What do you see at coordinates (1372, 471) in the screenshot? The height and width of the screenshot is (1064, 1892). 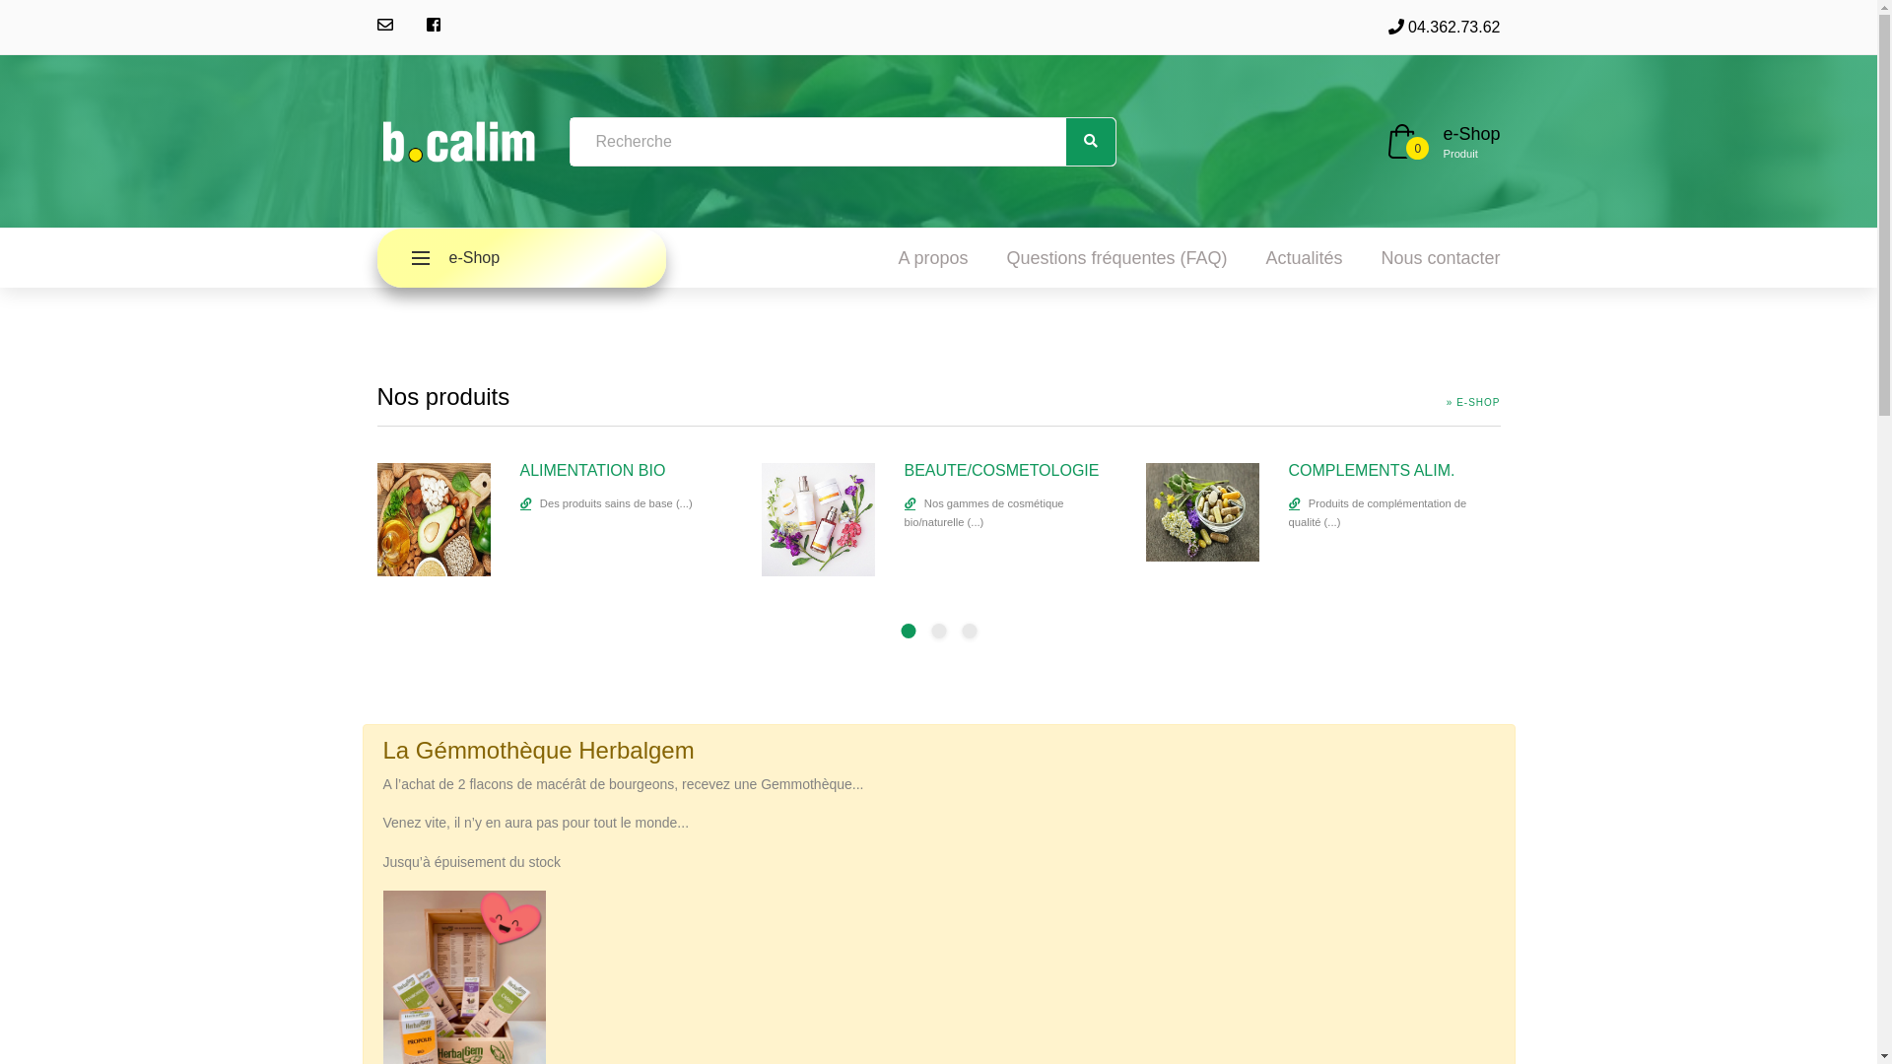 I see `COMPLEMENTS ALIM.` at bounding box center [1372, 471].